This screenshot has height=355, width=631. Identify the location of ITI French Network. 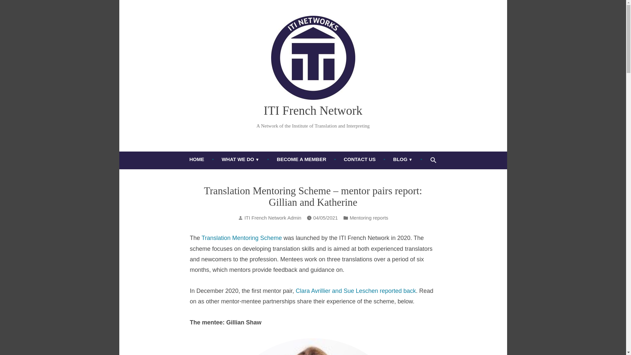
(313, 110).